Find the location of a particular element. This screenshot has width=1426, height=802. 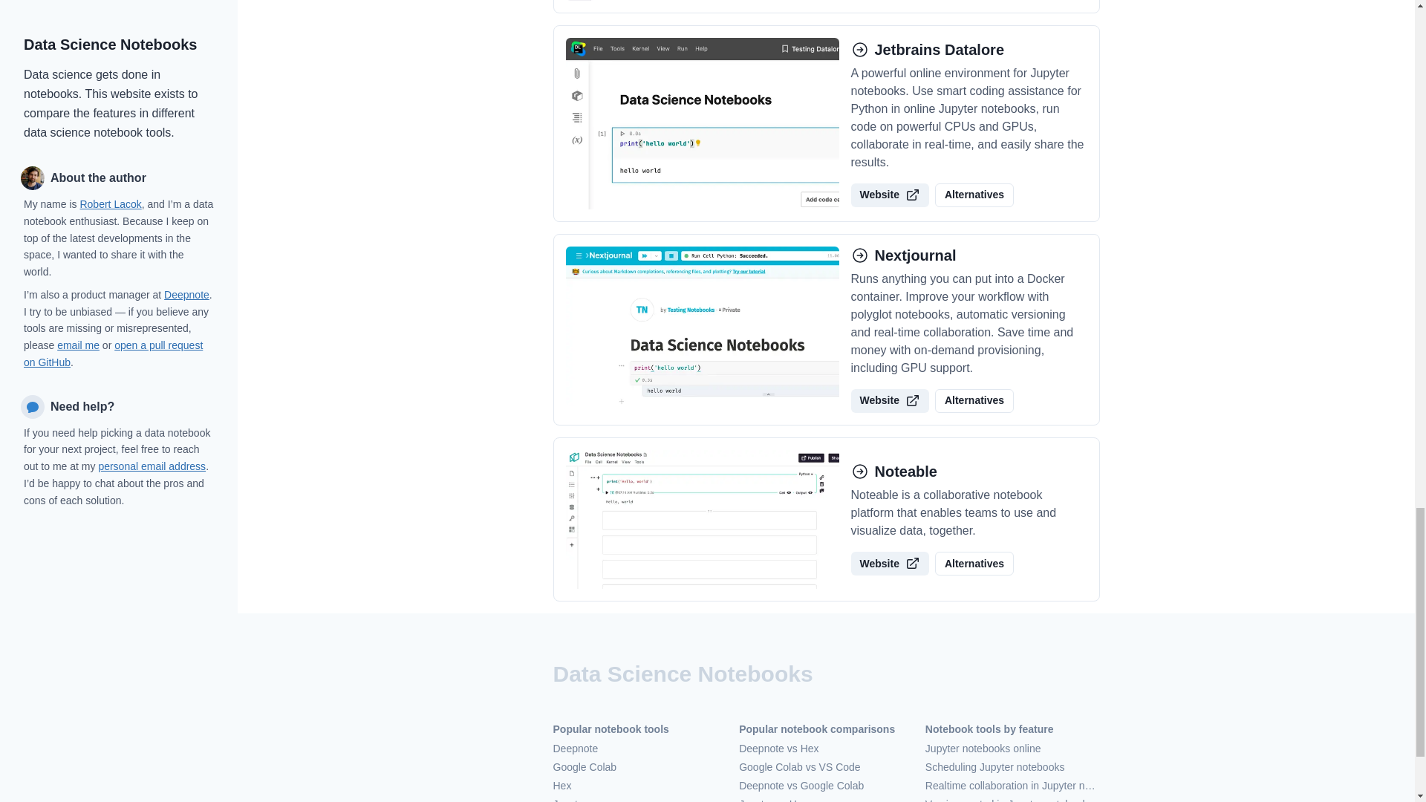

Jupyter is located at coordinates (640, 799).